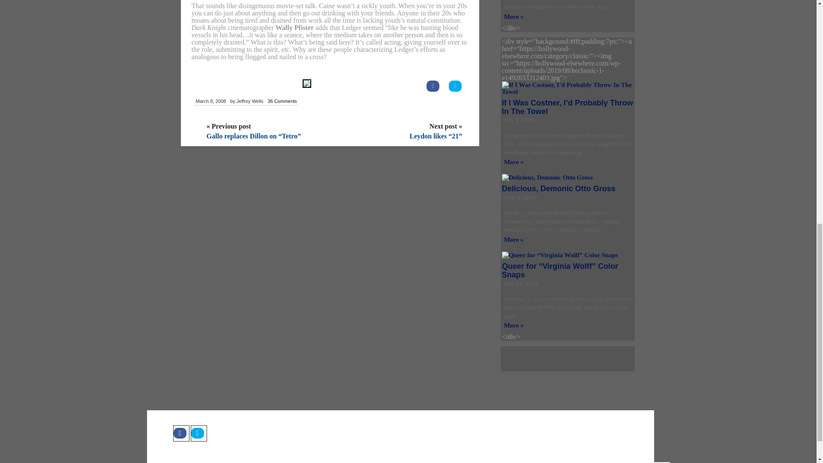 The image size is (823, 463). What do you see at coordinates (198, 433) in the screenshot?
I see `Twitter` at bounding box center [198, 433].